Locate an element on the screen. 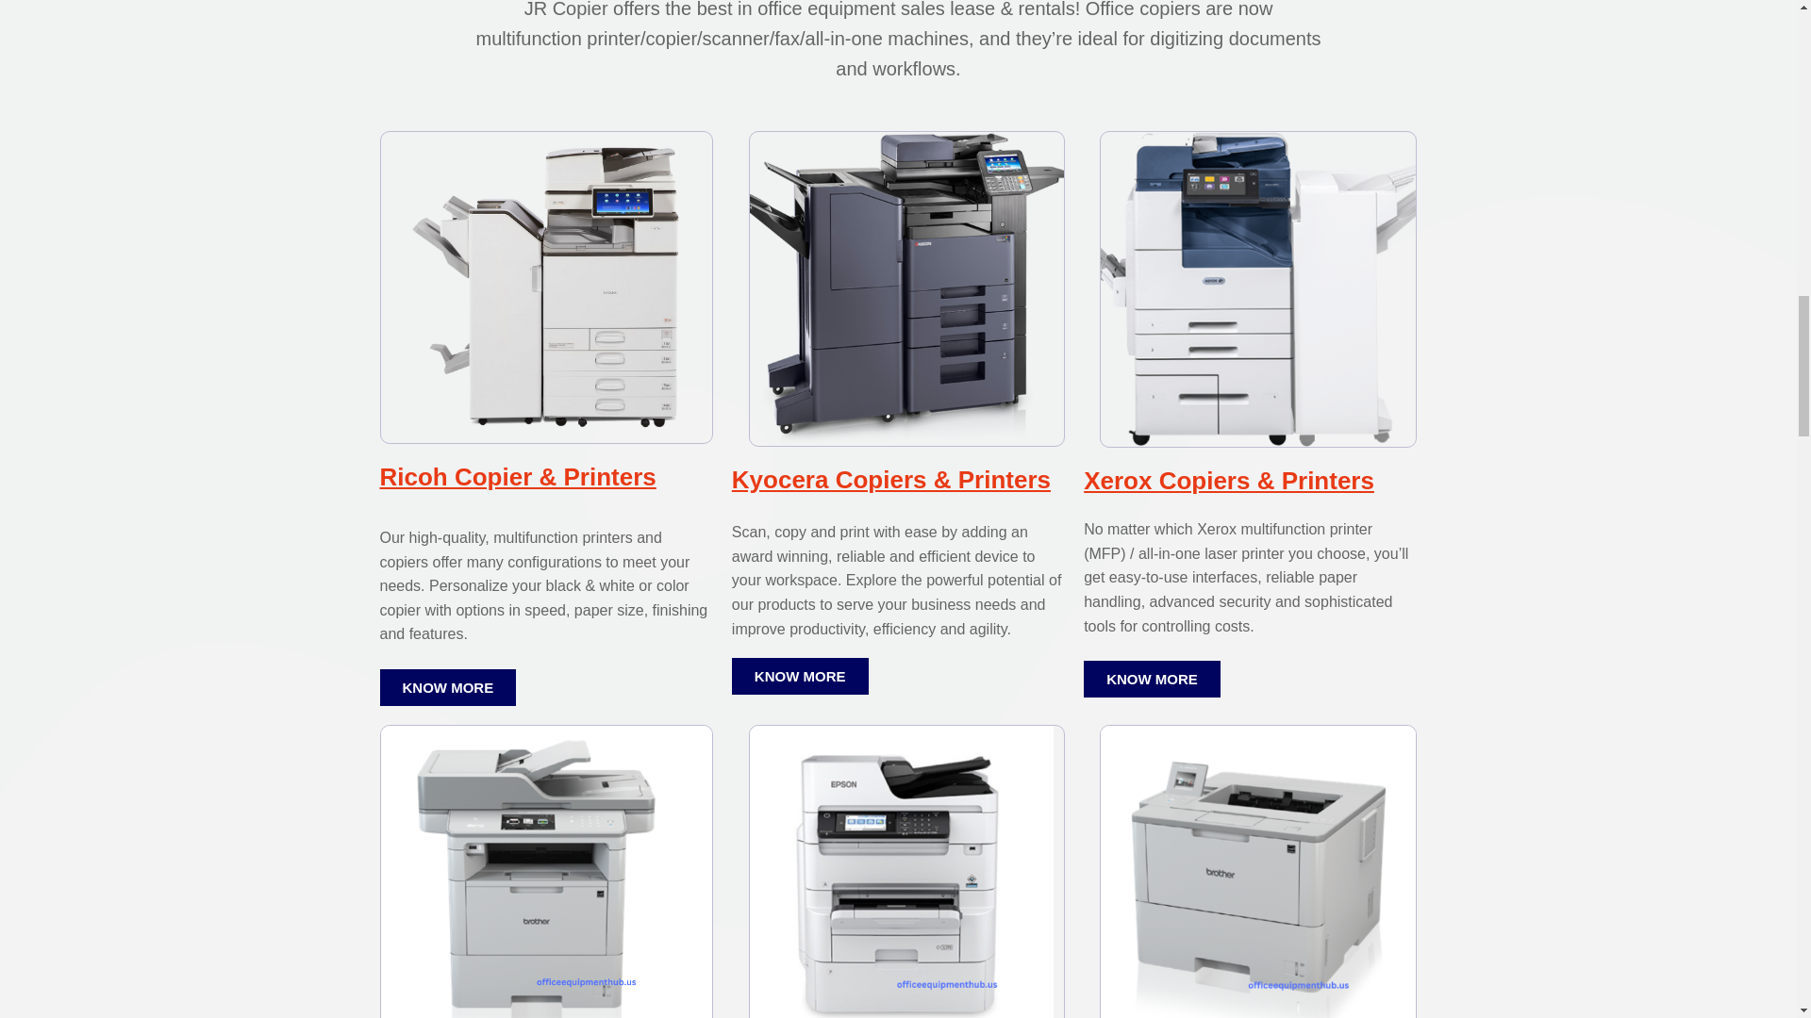 The image size is (1811, 1018). KNOW MORE is located at coordinates (1152, 679).